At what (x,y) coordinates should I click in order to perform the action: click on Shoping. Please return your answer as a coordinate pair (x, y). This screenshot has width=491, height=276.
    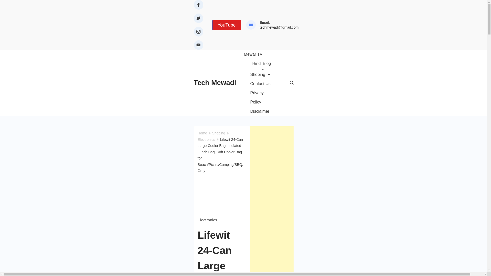
    Looking at the image, I should click on (260, 75).